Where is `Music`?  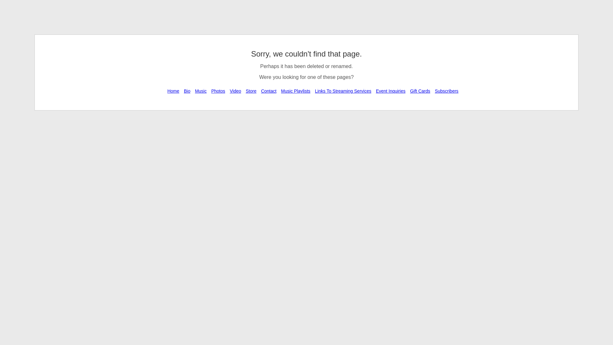 Music is located at coordinates (201, 91).